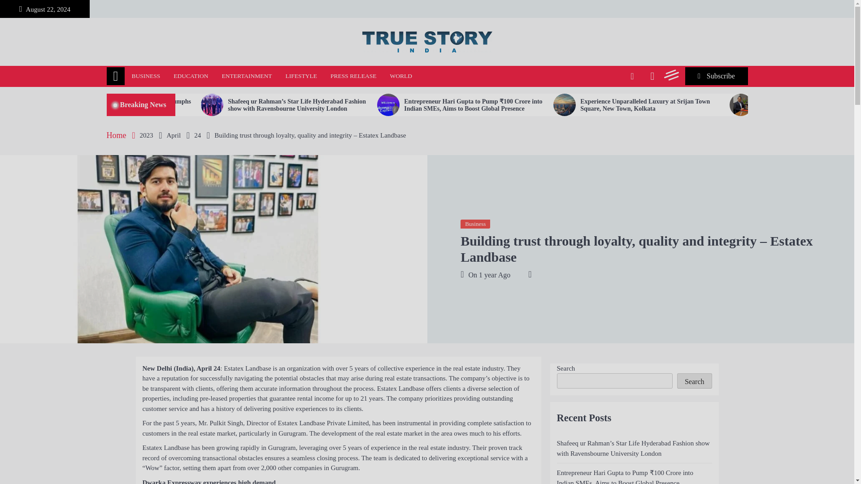  What do you see at coordinates (717, 76) in the screenshot?
I see `Subscribe` at bounding box center [717, 76].